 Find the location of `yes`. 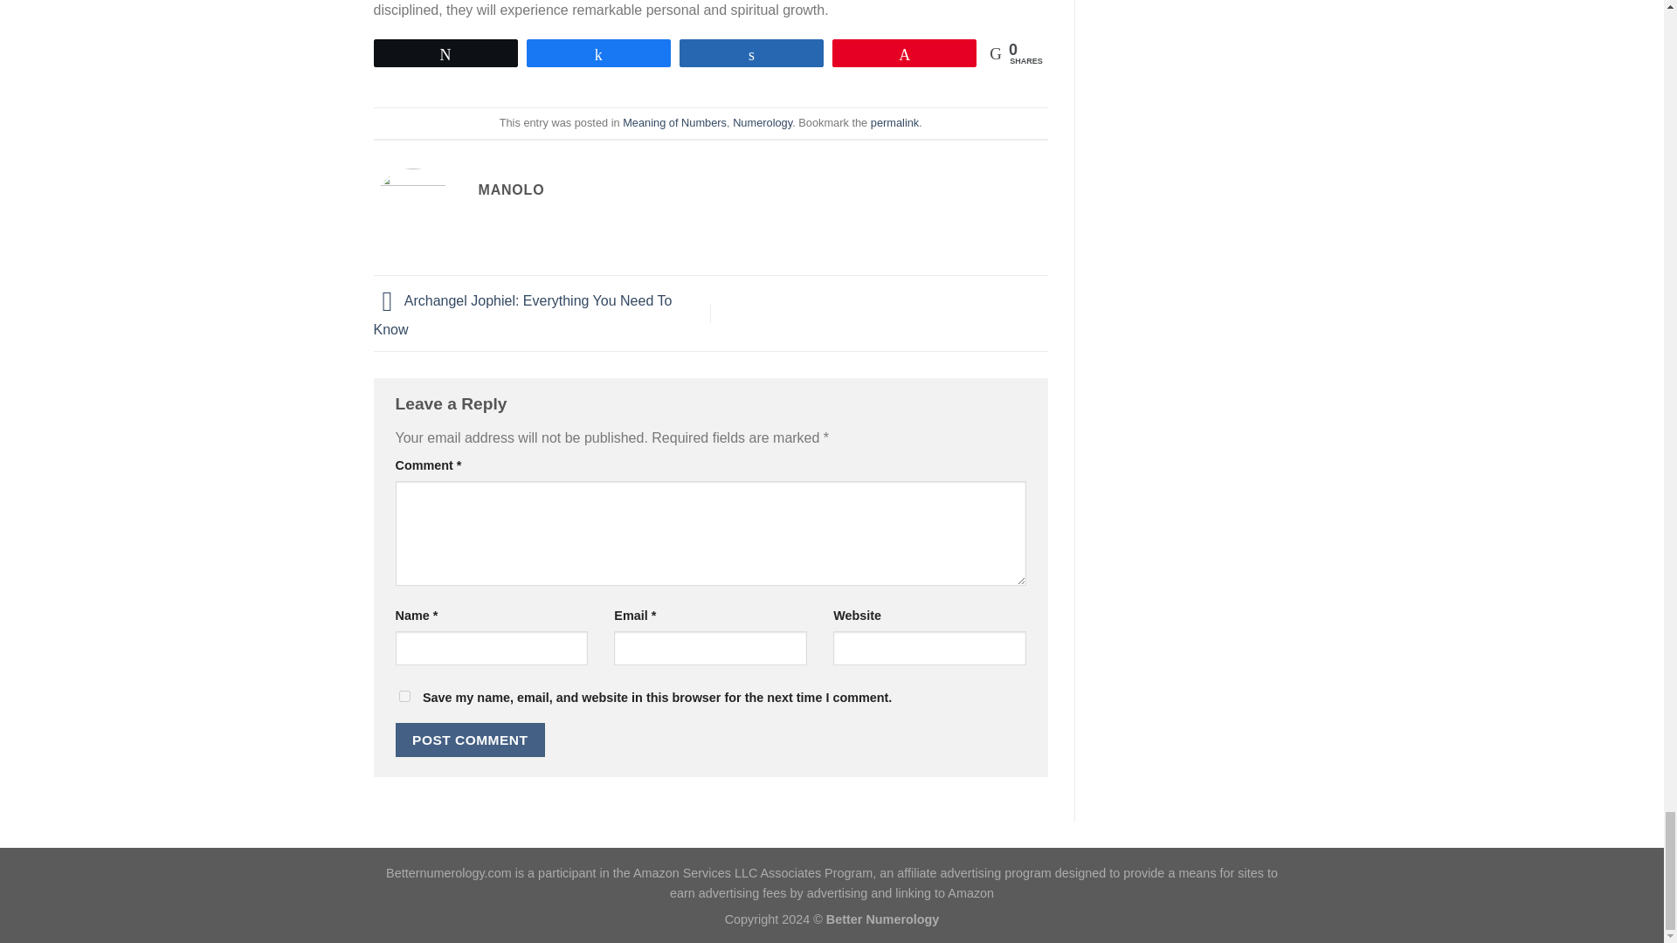

yes is located at coordinates (404, 695).